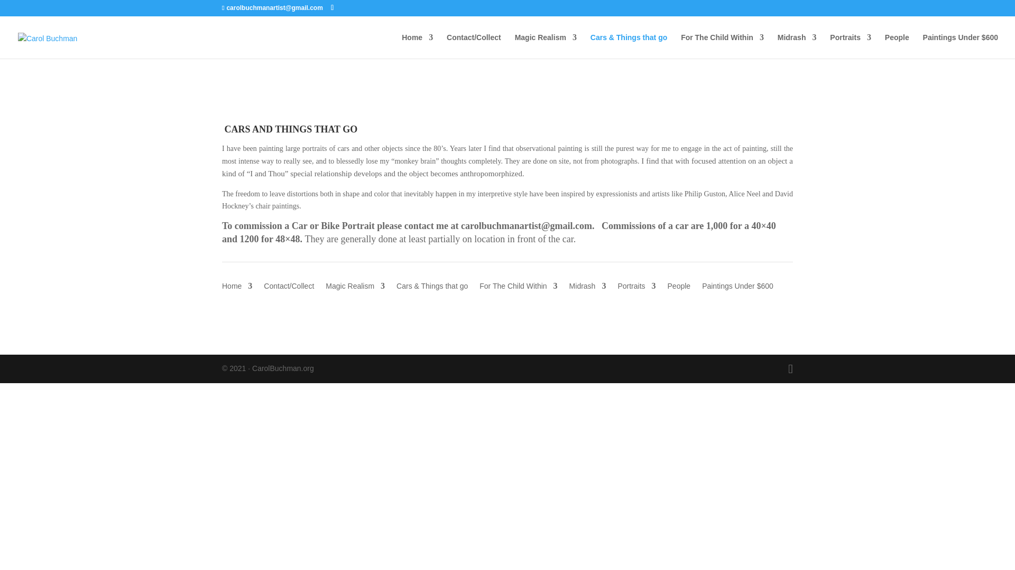 The width and height of the screenshot is (1015, 570). Describe the element at coordinates (237, 288) in the screenshot. I see `Home` at that location.